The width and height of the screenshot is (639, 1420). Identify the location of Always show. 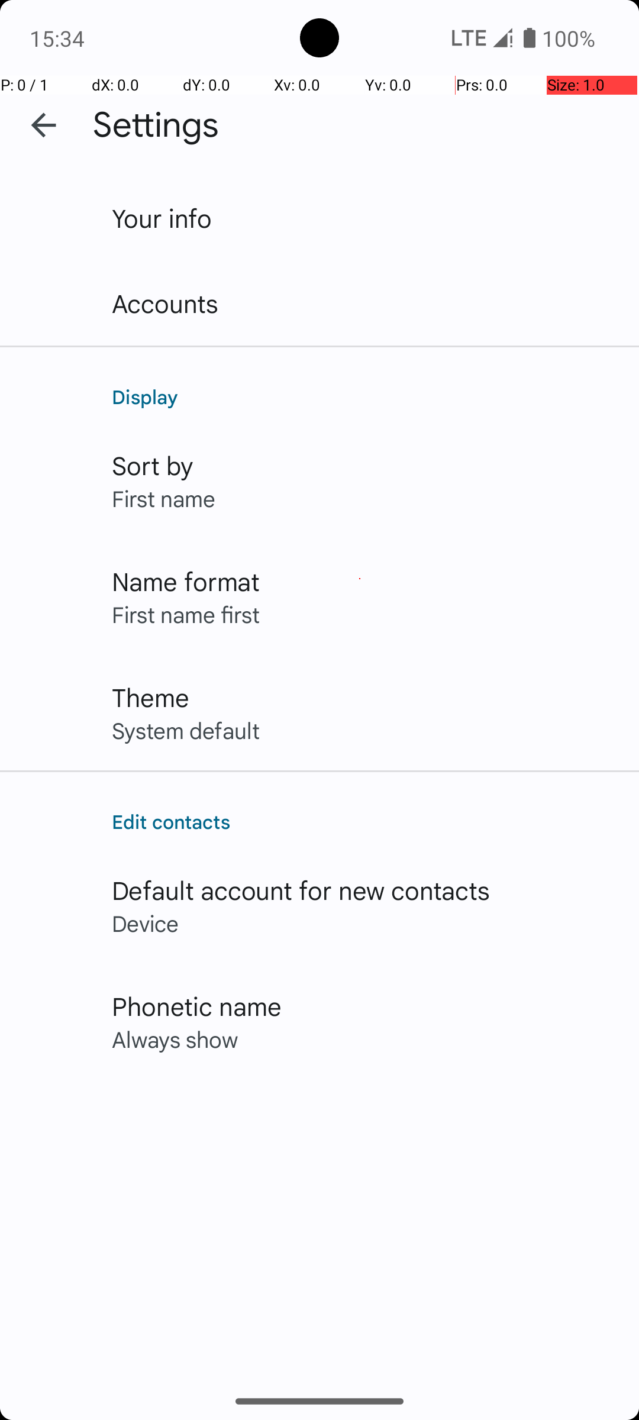
(175, 1039).